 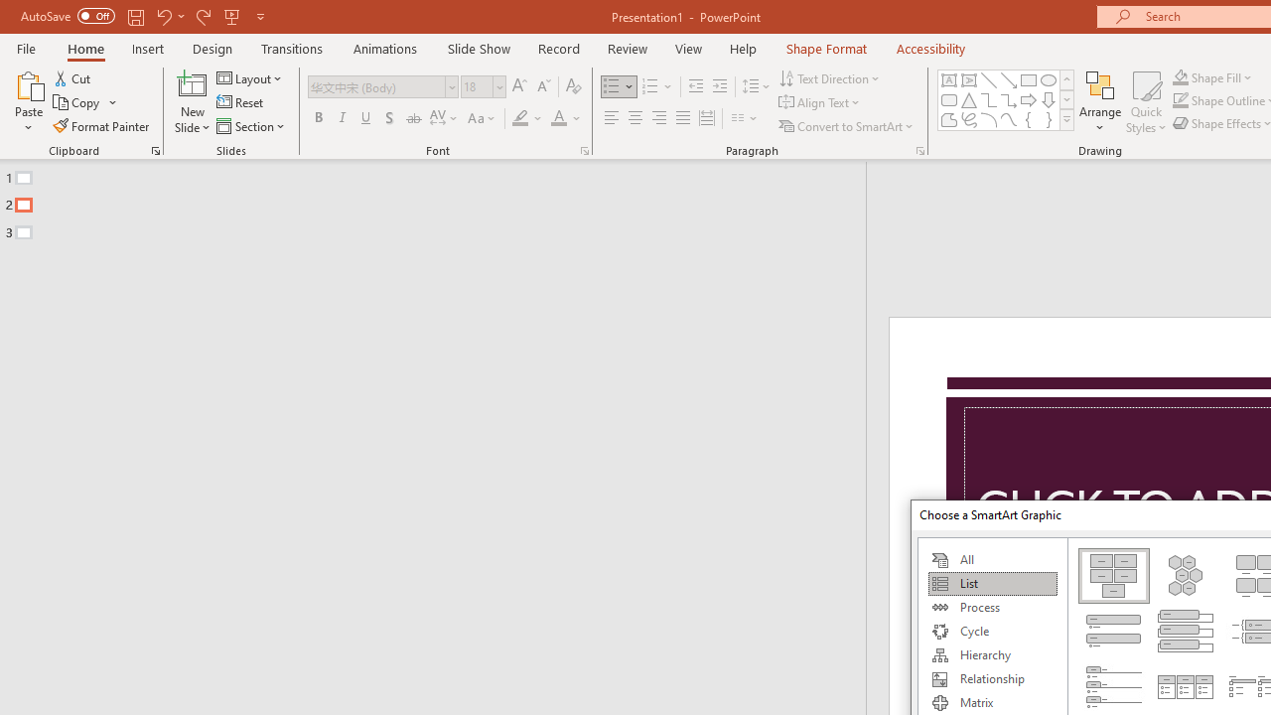 I want to click on Oval, so click(x=1049, y=79).